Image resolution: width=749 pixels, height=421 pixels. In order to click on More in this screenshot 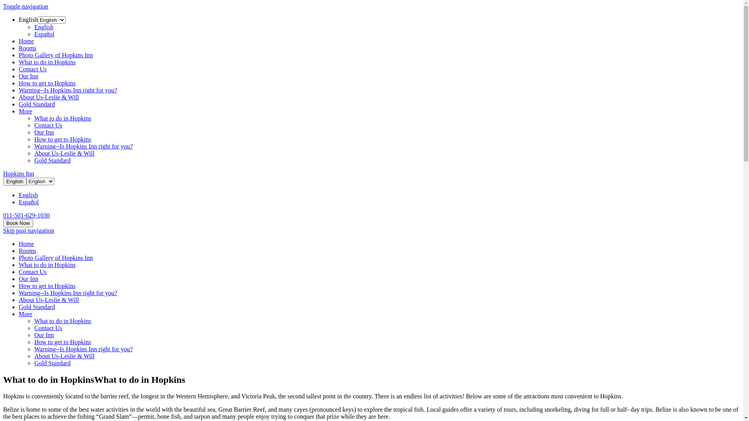, I will do `click(26, 314)`.